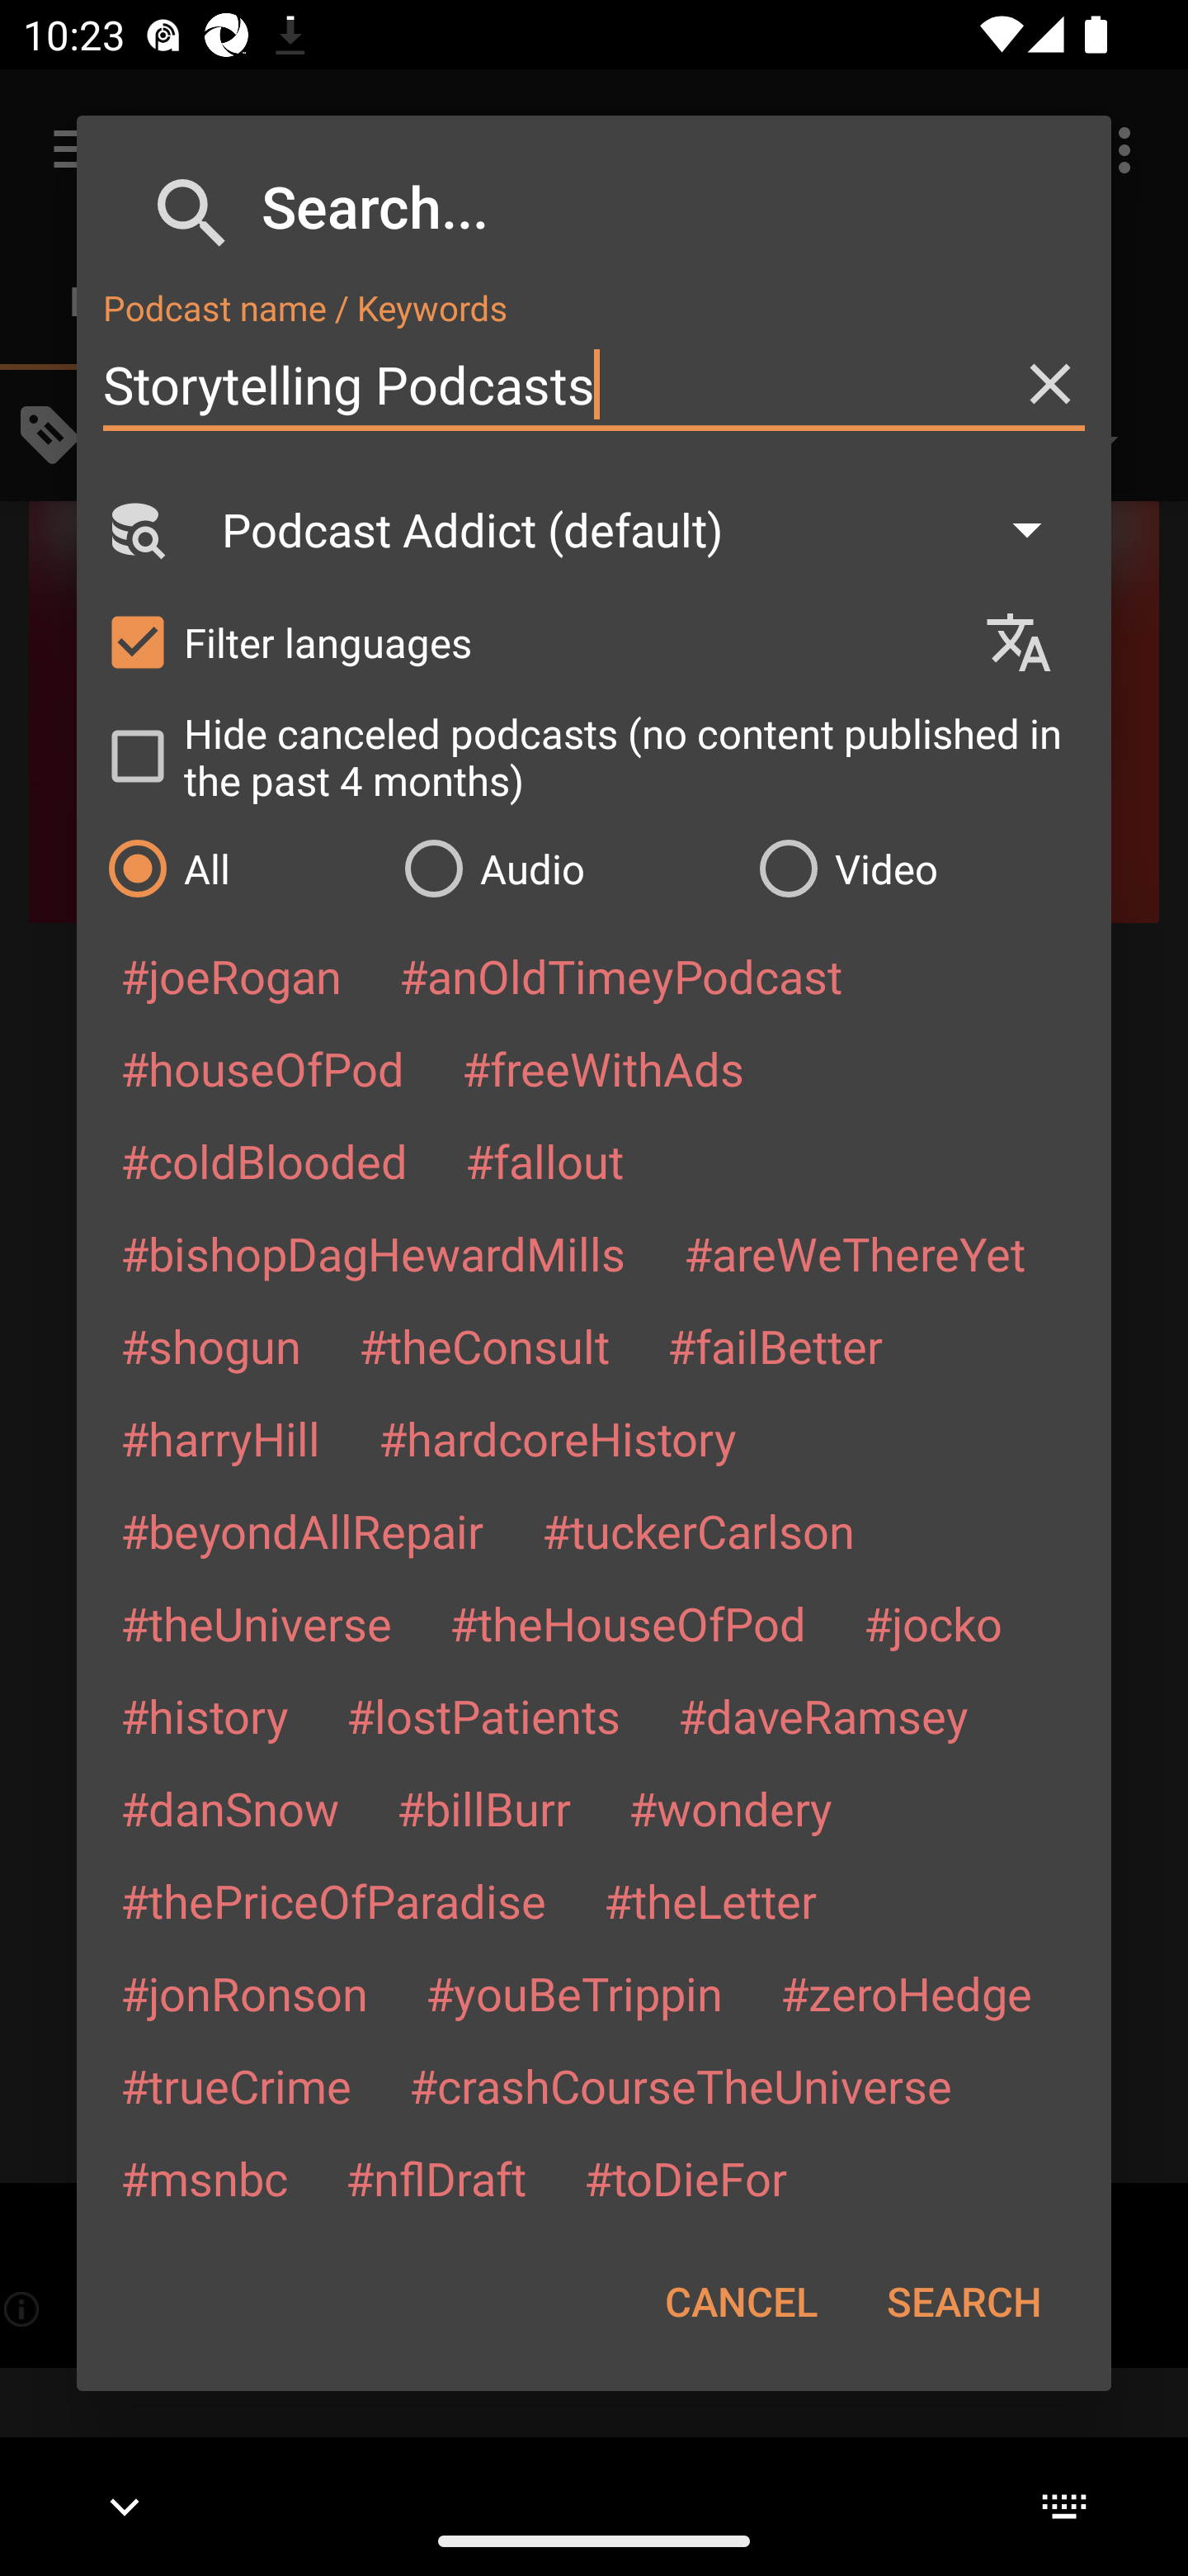 The image size is (1188, 2576). Describe the element at coordinates (919, 868) in the screenshot. I see `Video` at that location.